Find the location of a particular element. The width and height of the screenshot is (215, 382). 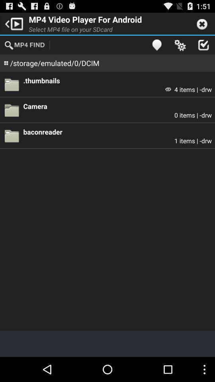

turn on baconreader app is located at coordinates (117, 131).